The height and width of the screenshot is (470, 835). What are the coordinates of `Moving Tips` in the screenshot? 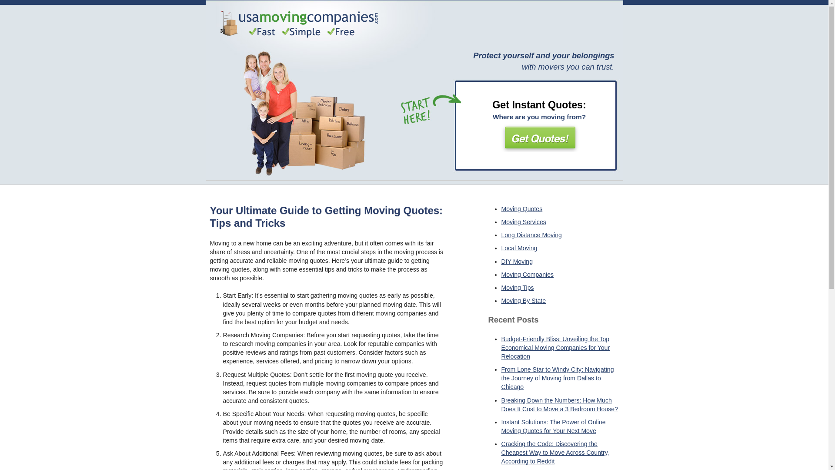 It's located at (517, 287).